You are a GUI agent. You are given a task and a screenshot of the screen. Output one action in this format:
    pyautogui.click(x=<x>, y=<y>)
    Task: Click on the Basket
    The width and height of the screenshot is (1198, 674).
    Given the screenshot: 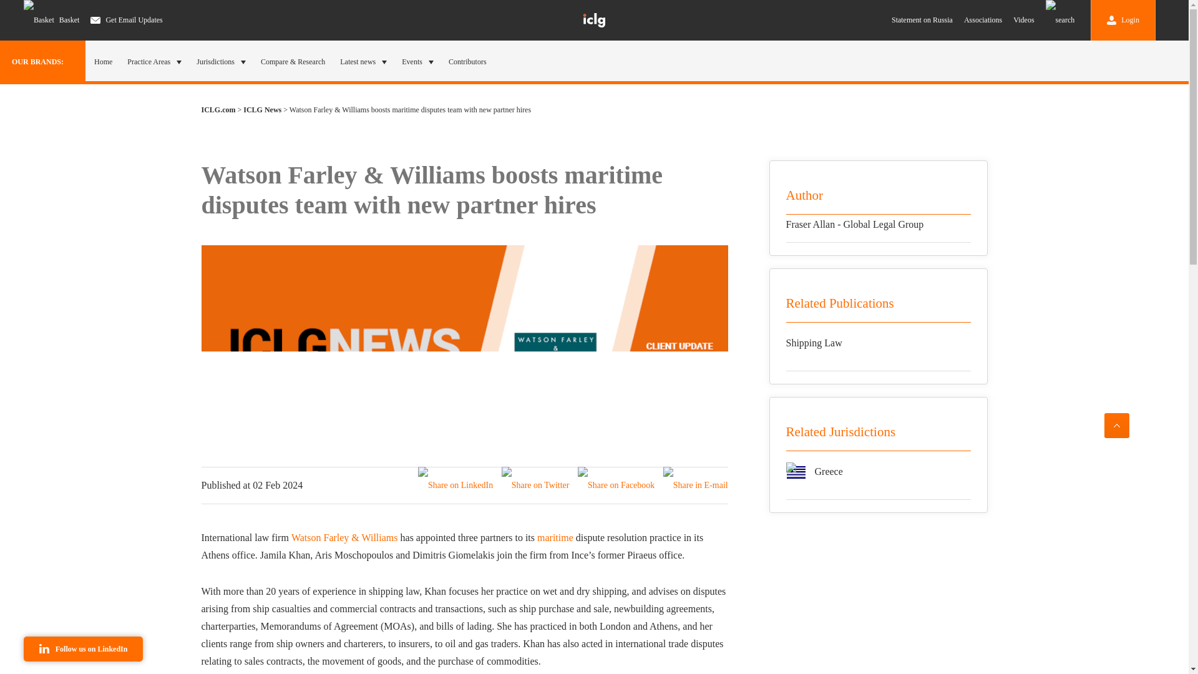 What is the action you would take?
    pyautogui.click(x=51, y=20)
    